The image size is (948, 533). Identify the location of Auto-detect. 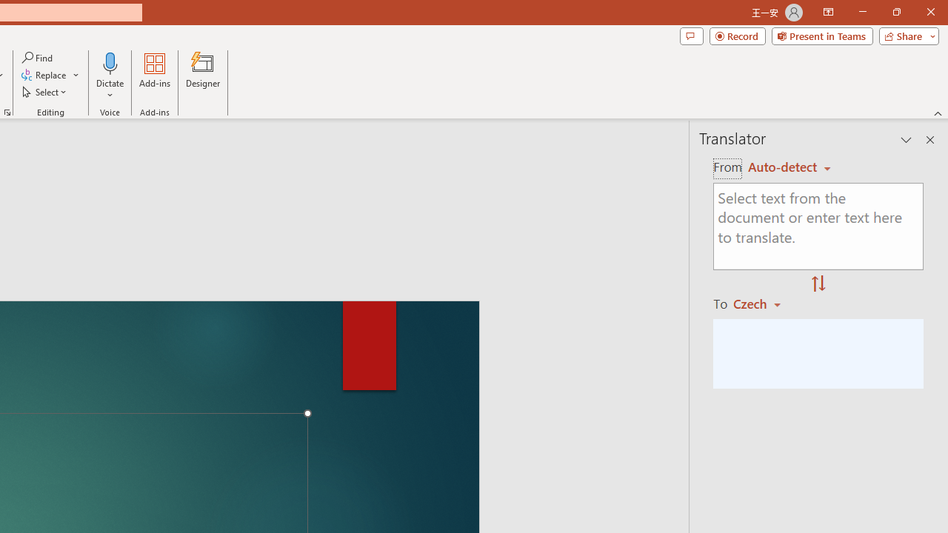
(790, 167).